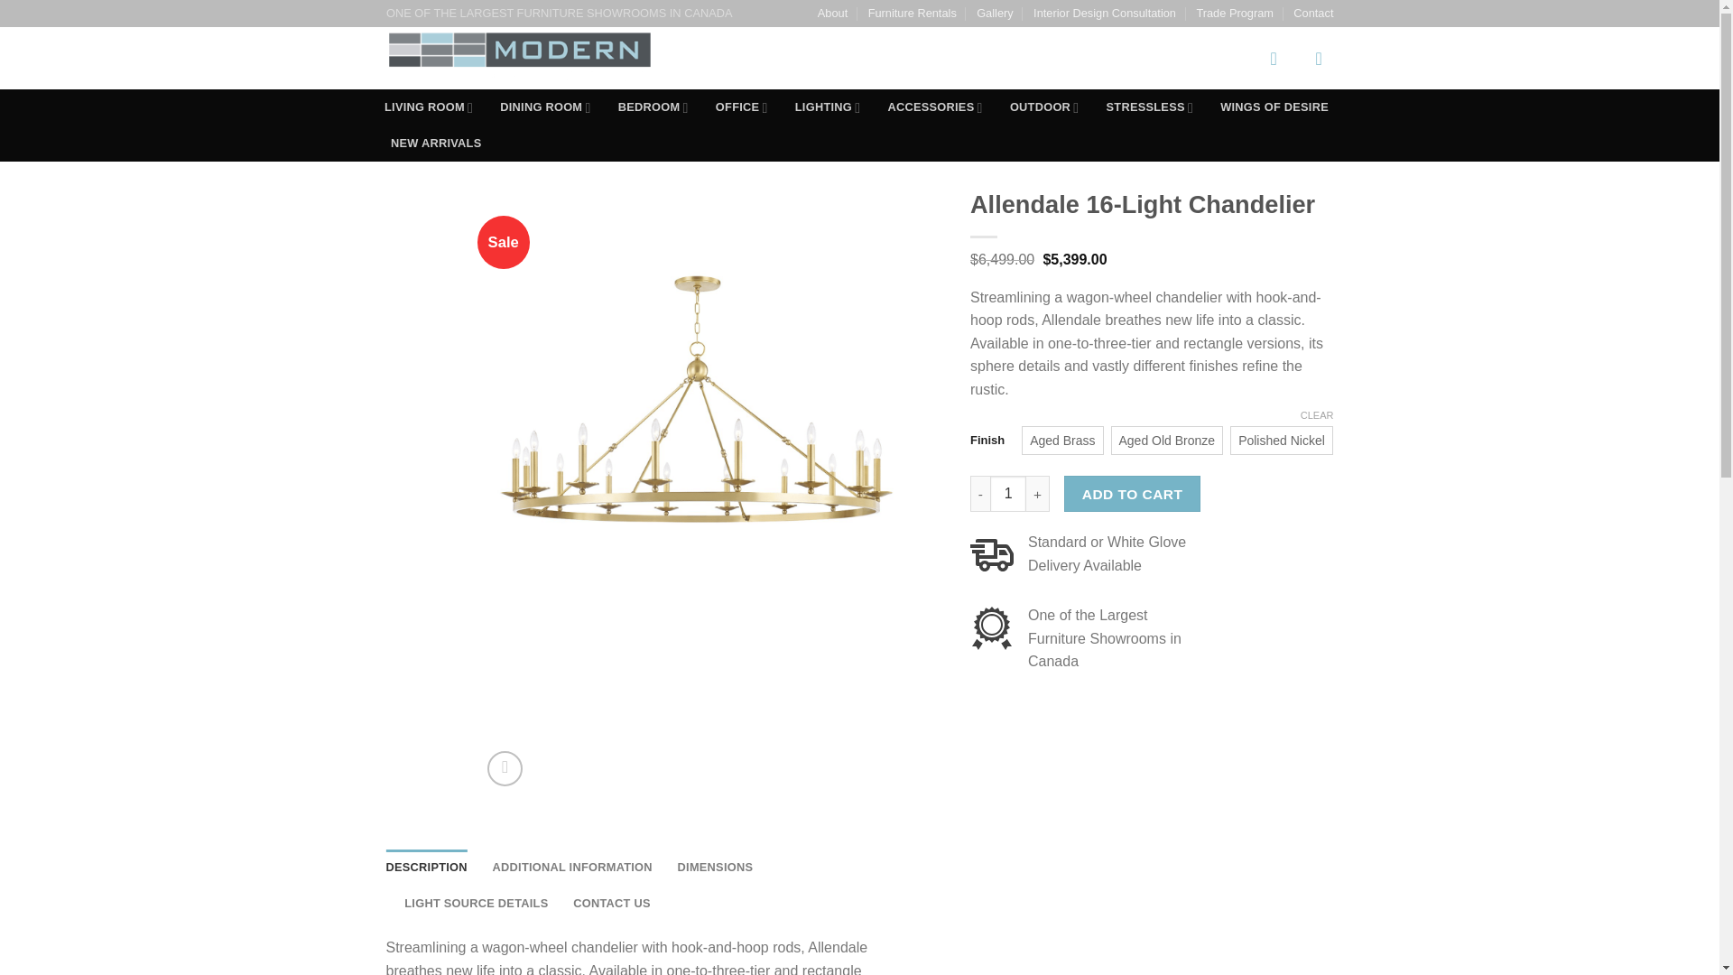 This screenshot has width=1733, height=975. Describe the element at coordinates (1061, 441) in the screenshot. I see `Aged Brass` at that location.